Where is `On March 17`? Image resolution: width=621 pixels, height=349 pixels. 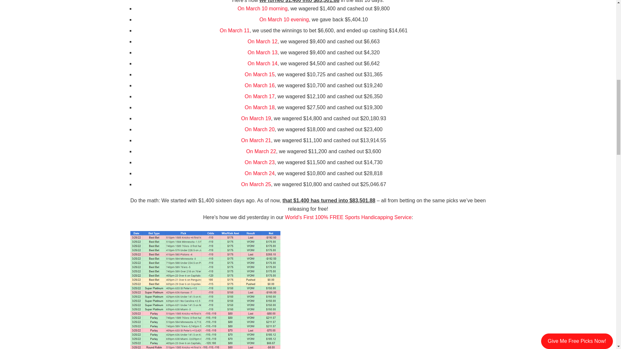 On March 17 is located at coordinates (259, 96).